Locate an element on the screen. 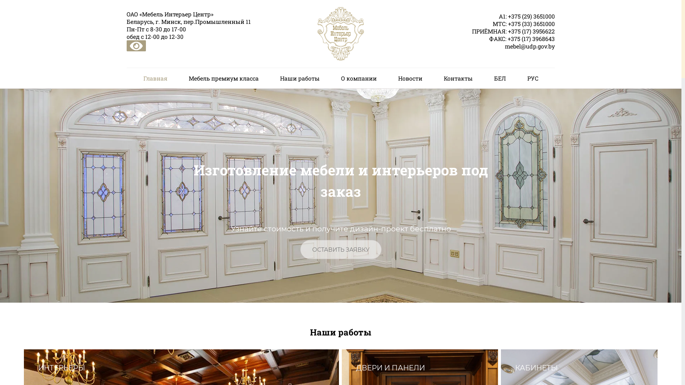 This screenshot has width=685, height=385. A1: +375 (29) 3651000 is located at coordinates (484, 16).